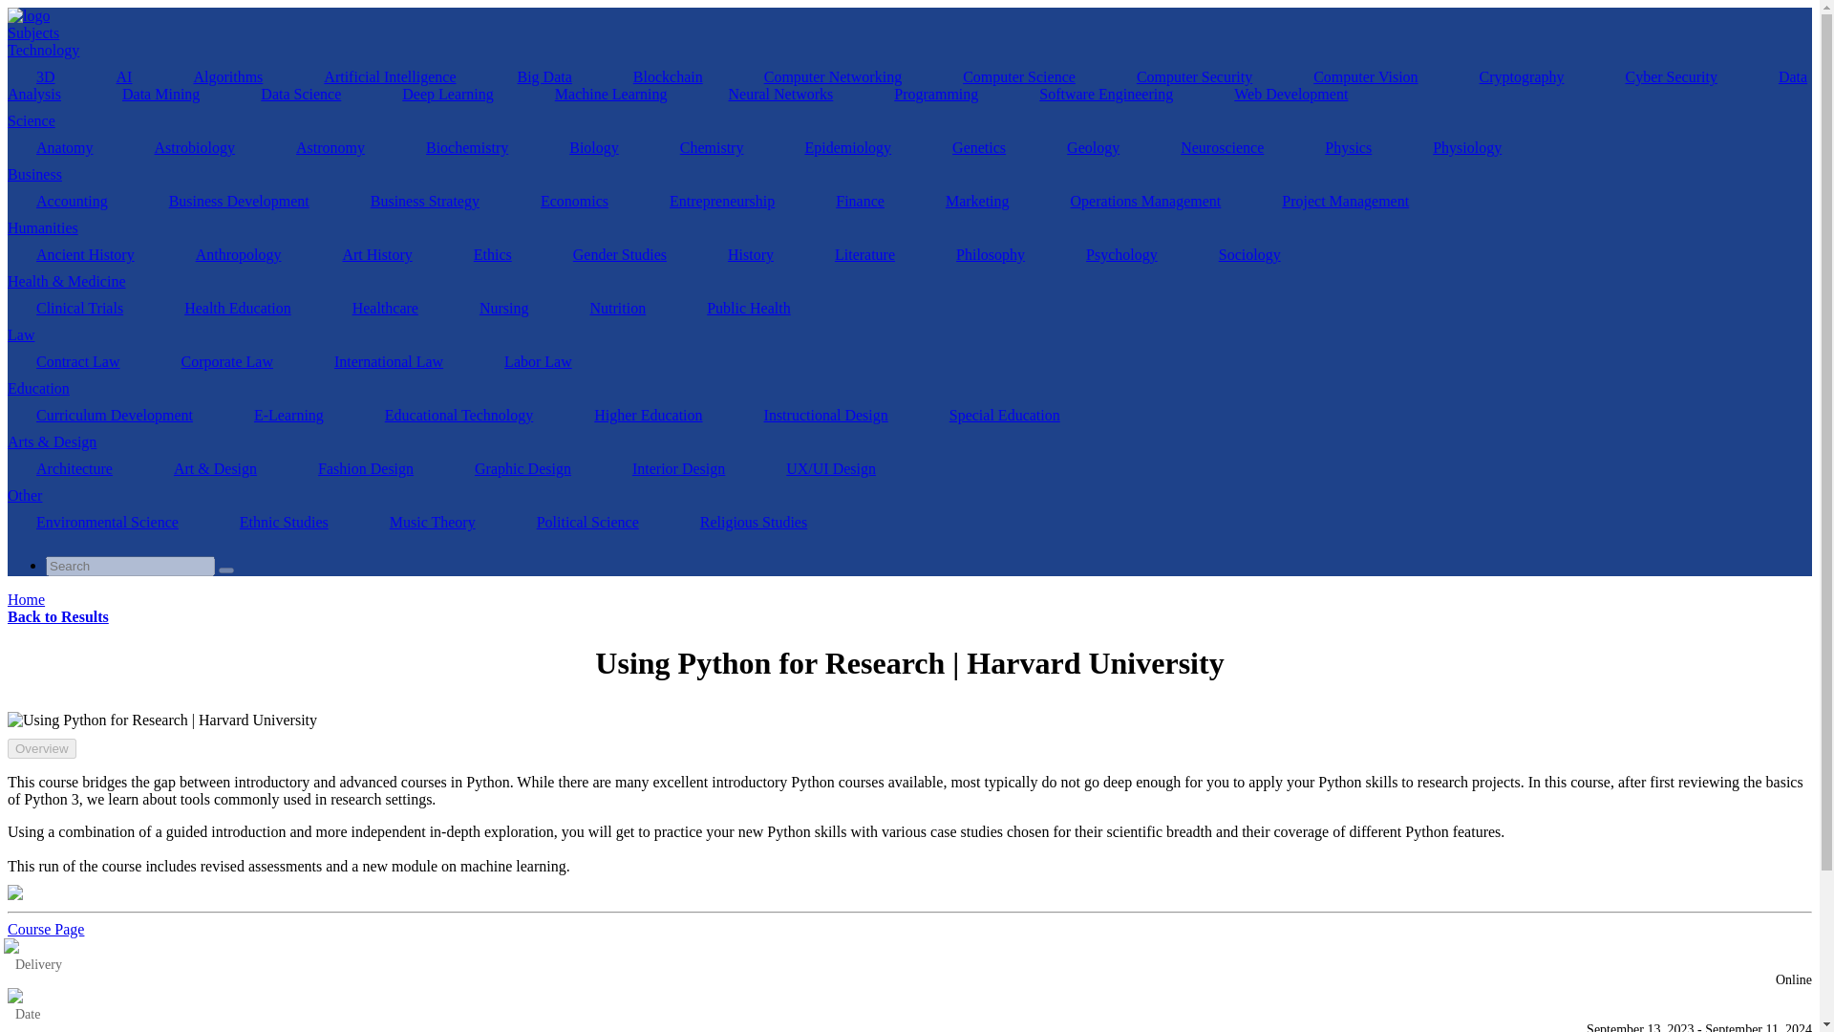 The width and height of the screenshot is (1834, 1032). Describe the element at coordinates (832, 76) in the screenshot. I see `Computer Networking` at that location.